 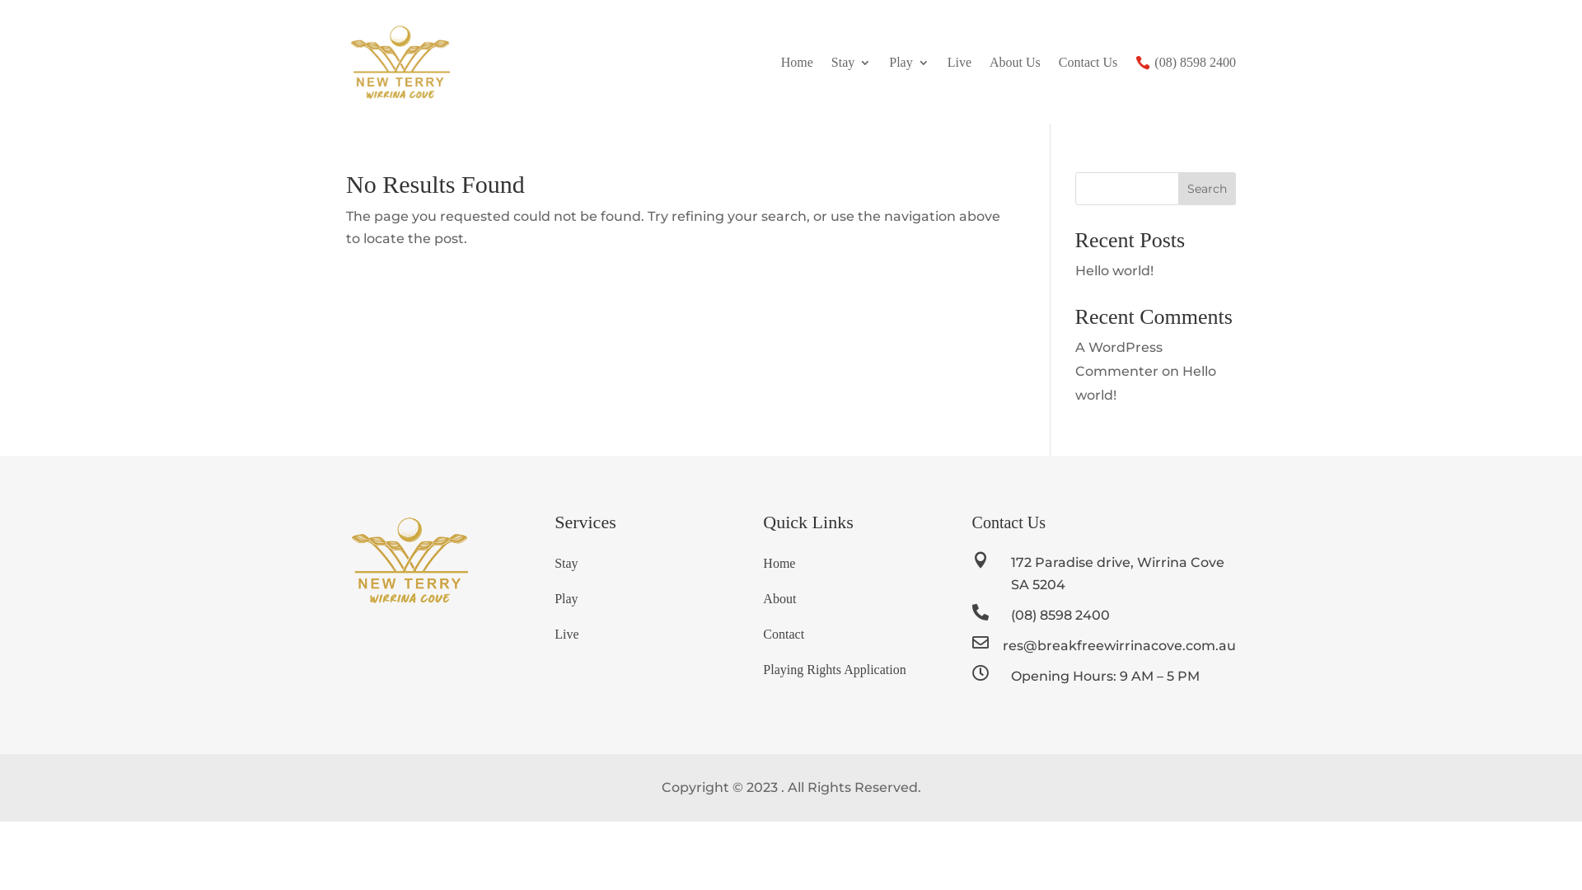 I want to click on Live, so click(x=959, y=63).